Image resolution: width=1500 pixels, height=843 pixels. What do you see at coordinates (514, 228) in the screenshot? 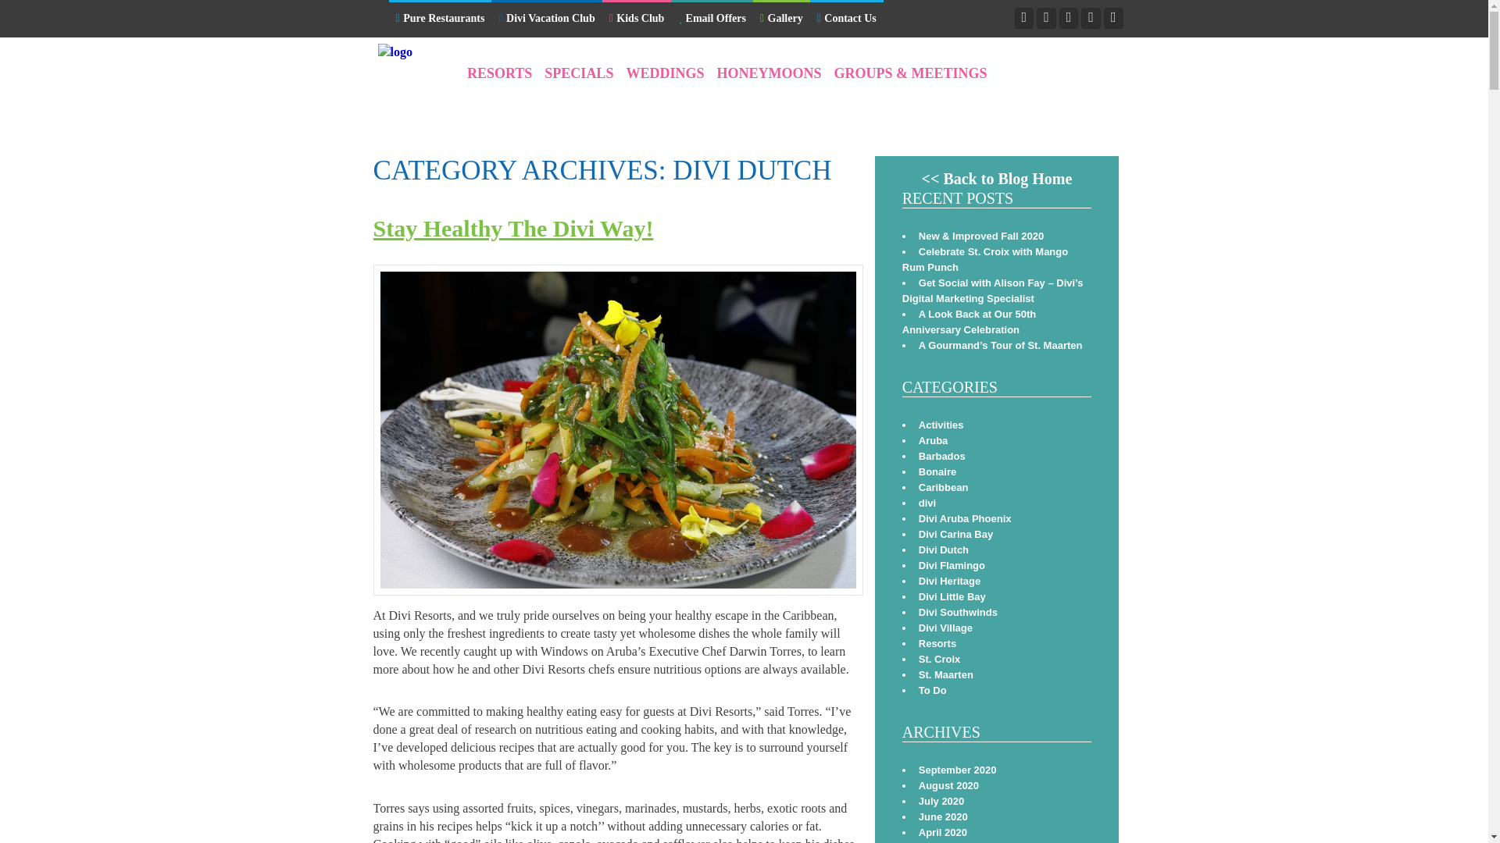
I see `Stay Healthy The Divi Way!` at bounding box center [514, 228].